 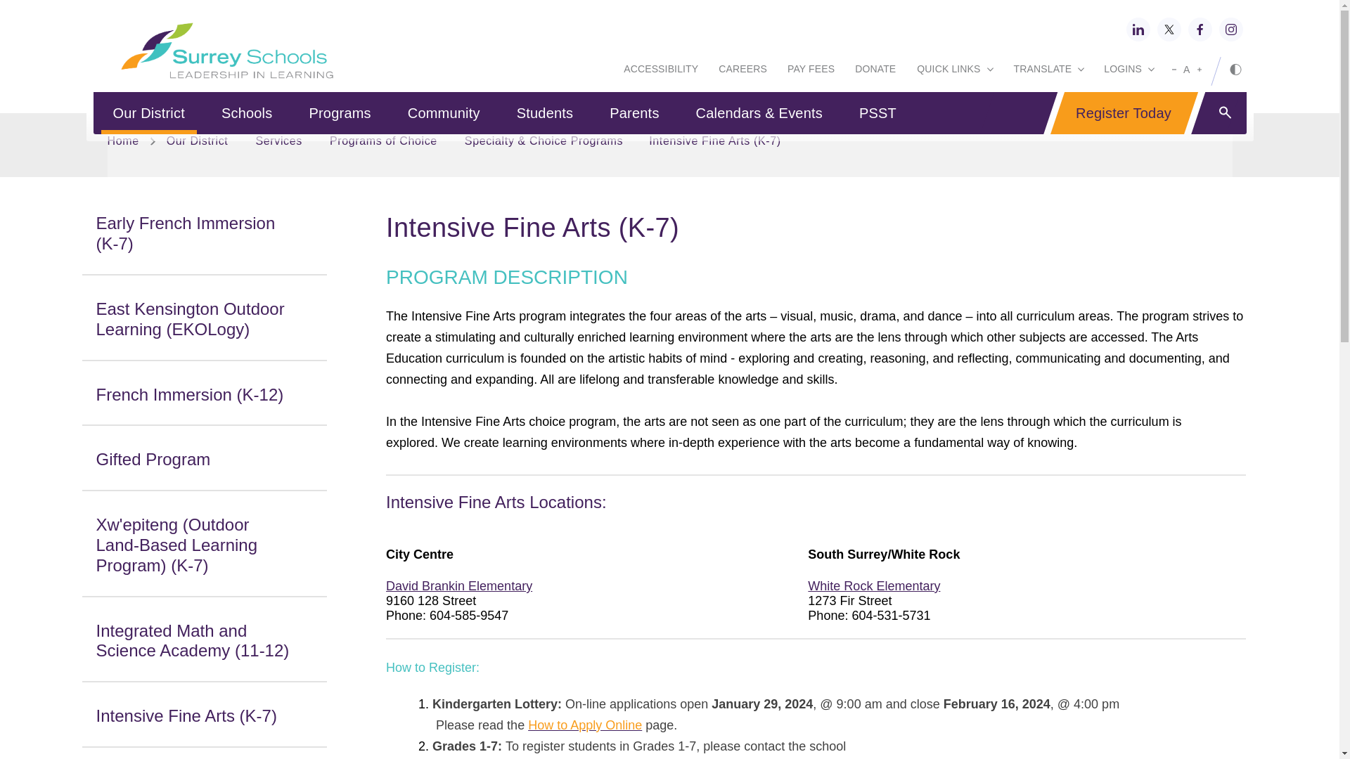 I want to click on CAREERS, so click(x=742, y=70).